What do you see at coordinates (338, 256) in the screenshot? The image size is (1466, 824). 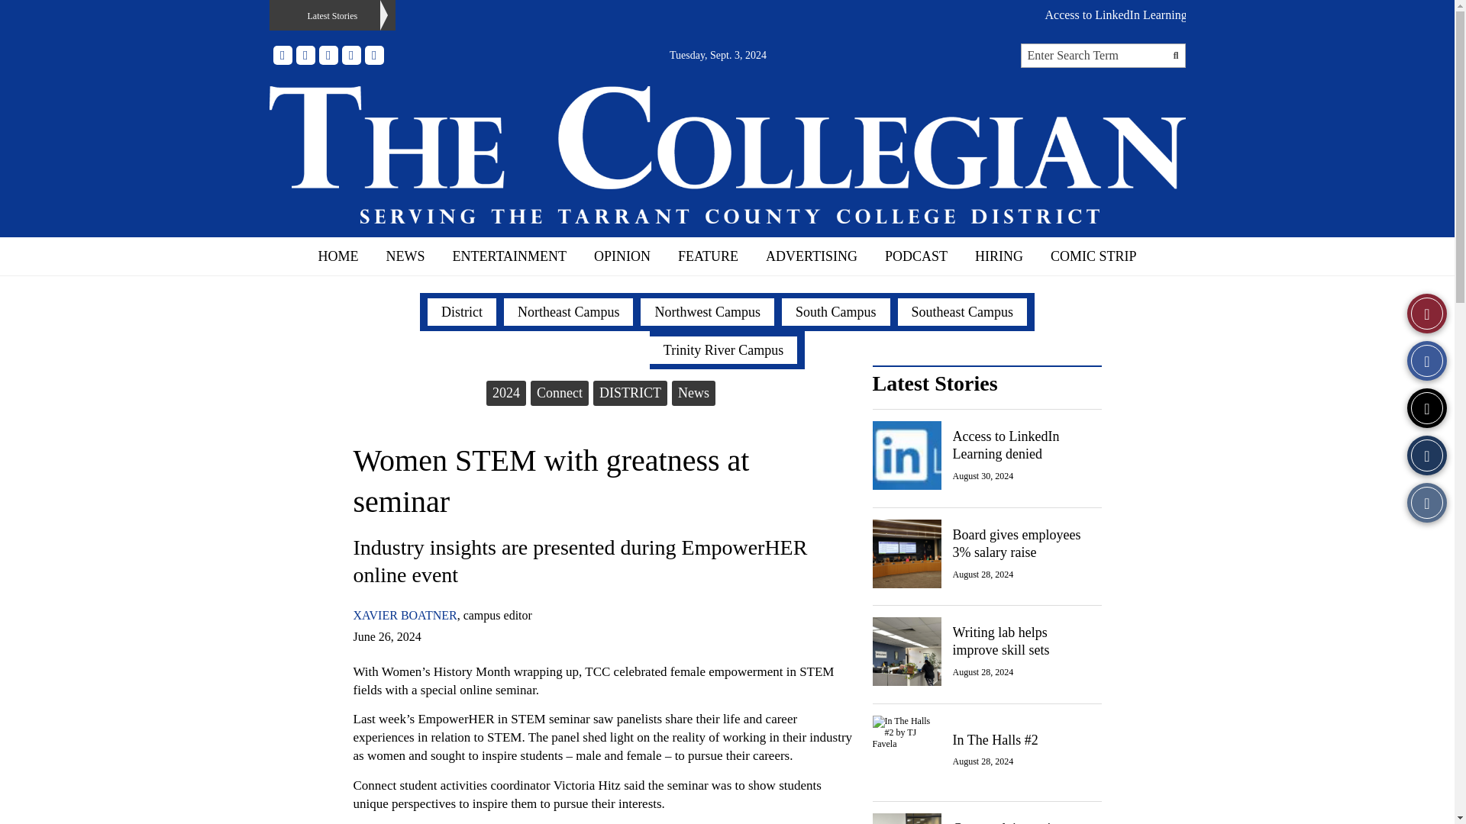 I see `HOME` at bounding box center [338, 256].